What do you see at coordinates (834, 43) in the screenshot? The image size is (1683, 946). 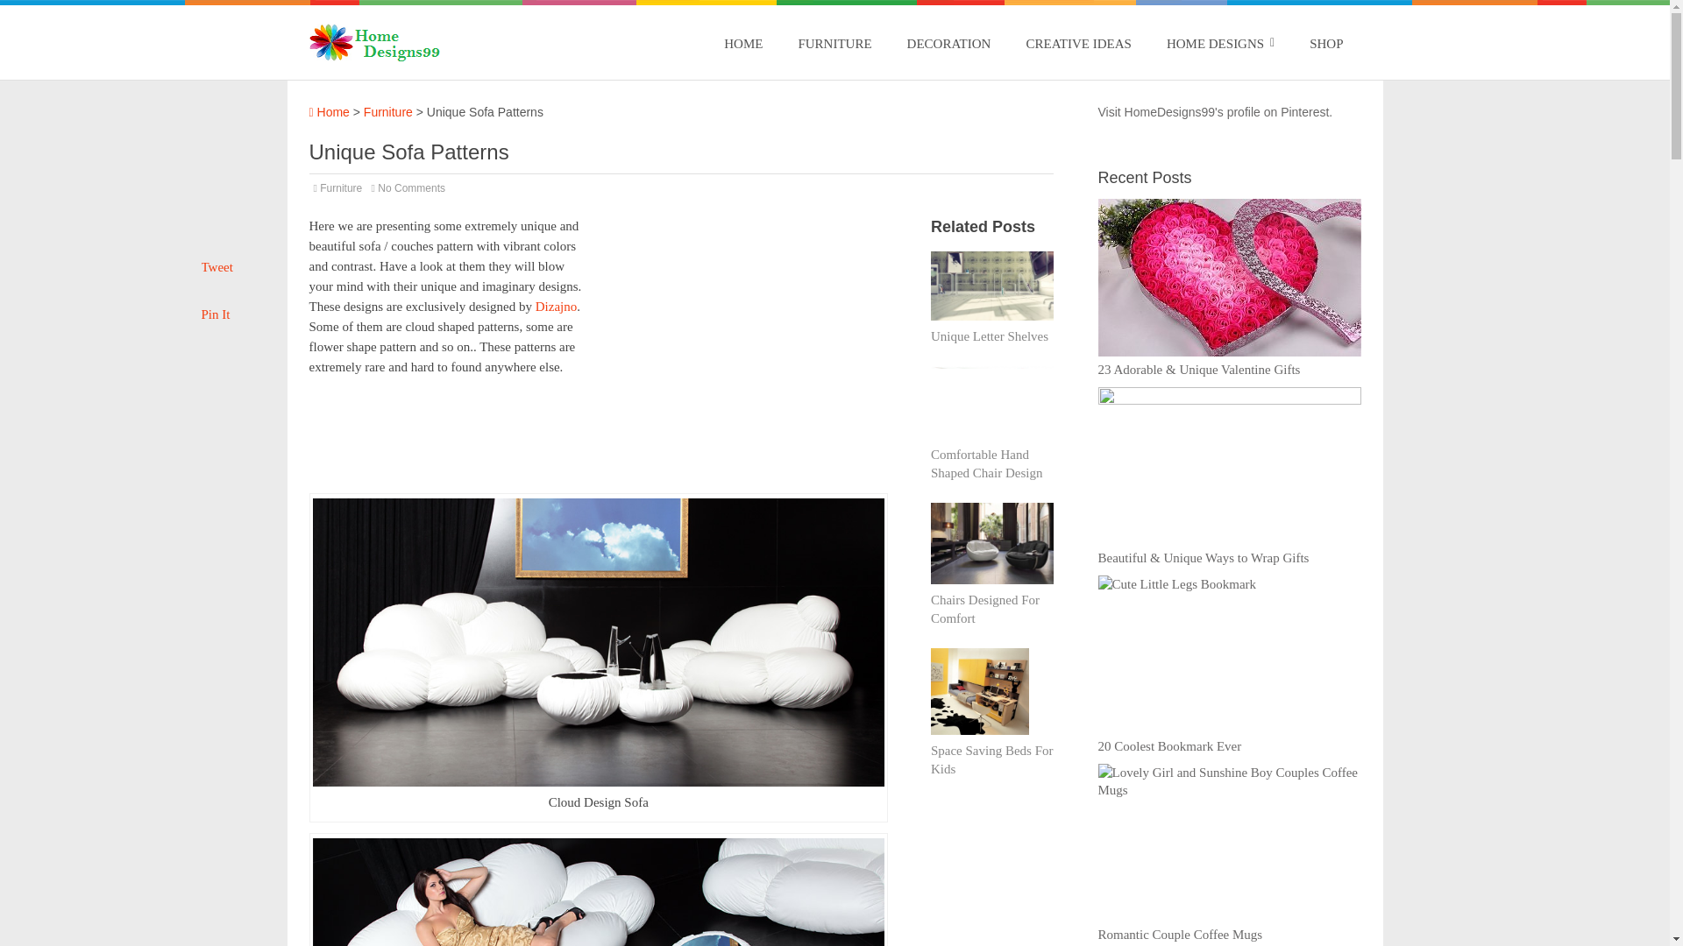 I see `FURNITURE` at bounding box center [834, 43].